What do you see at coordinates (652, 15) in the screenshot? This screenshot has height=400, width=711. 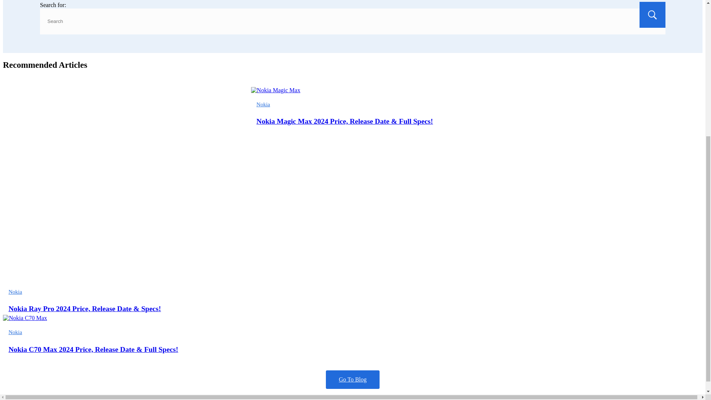 I see `Search` at bounding box center [652, 15].